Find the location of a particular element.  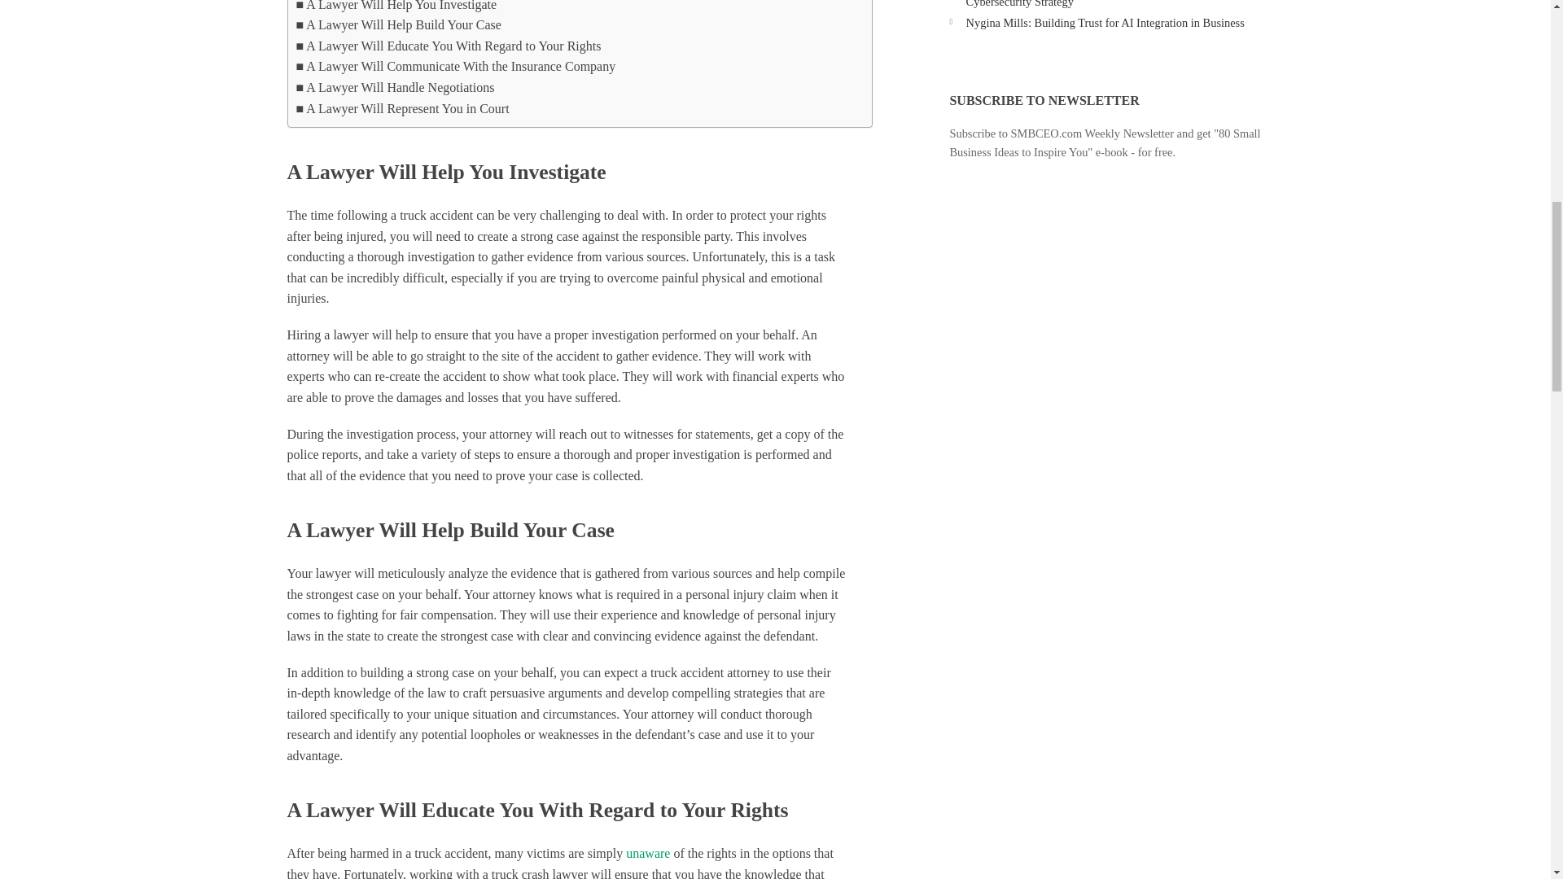

unaware is located at coordinates (648, 853).